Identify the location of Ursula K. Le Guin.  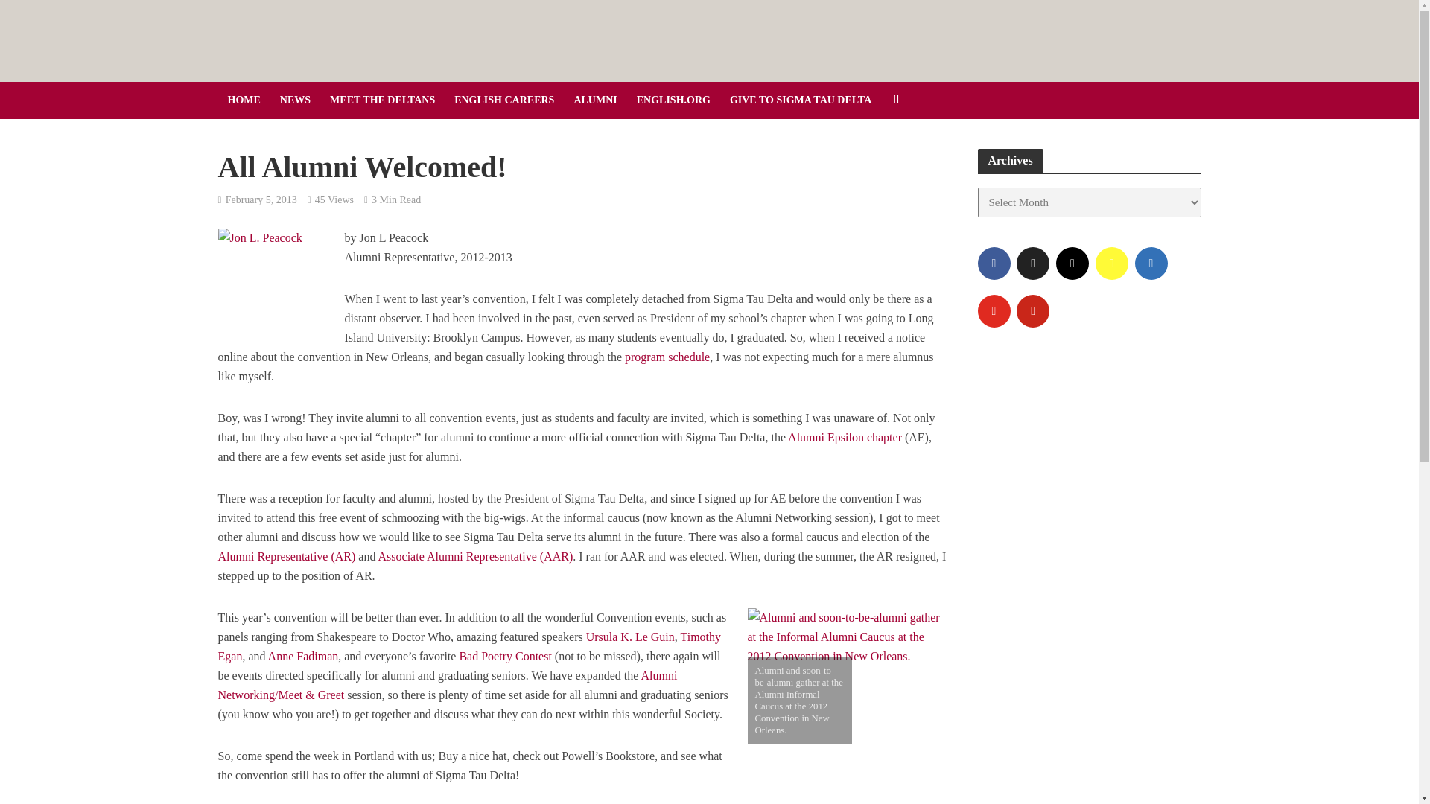
(630, 638).